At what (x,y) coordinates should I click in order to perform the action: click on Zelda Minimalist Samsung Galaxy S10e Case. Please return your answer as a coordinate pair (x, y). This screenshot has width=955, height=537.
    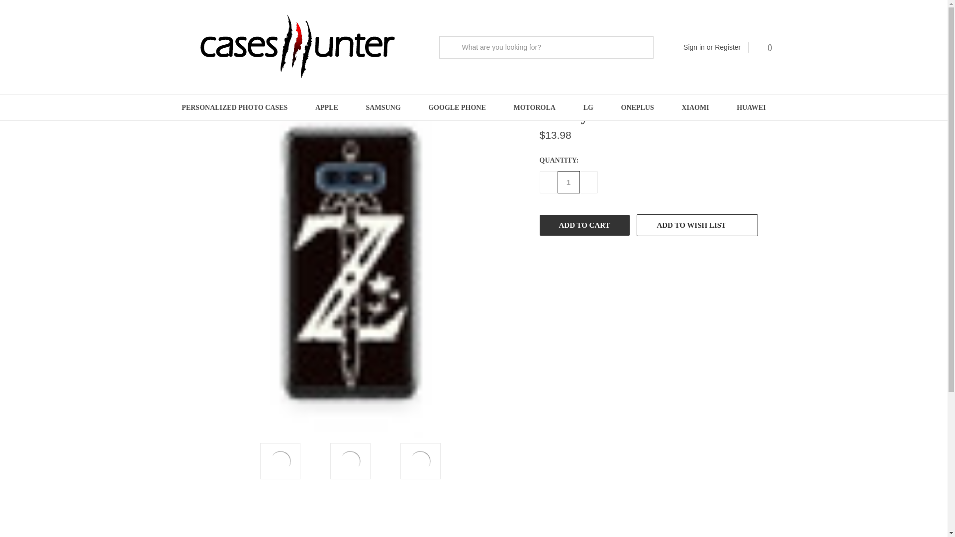
    Looking at the image, I should click on (350, 461).